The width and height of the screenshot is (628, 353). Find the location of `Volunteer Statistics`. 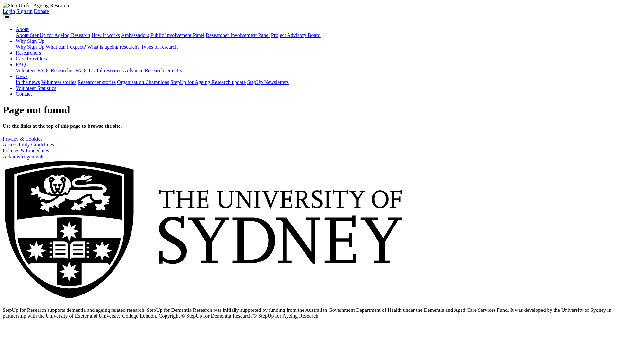

Volunteer Statistics is located at coordinates (36, 88).